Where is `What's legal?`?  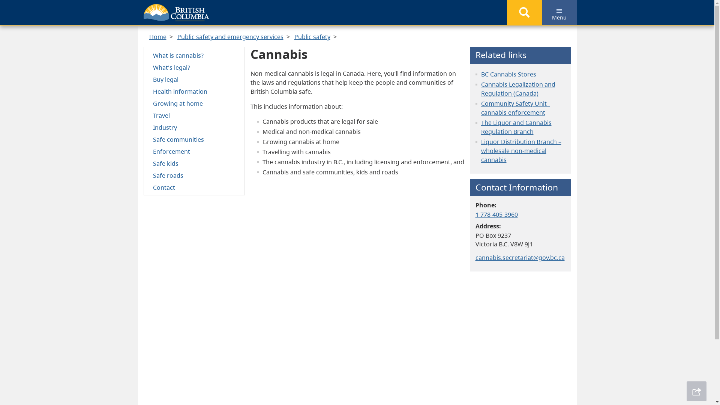
What's legal? is located at coordinates (194, 67).